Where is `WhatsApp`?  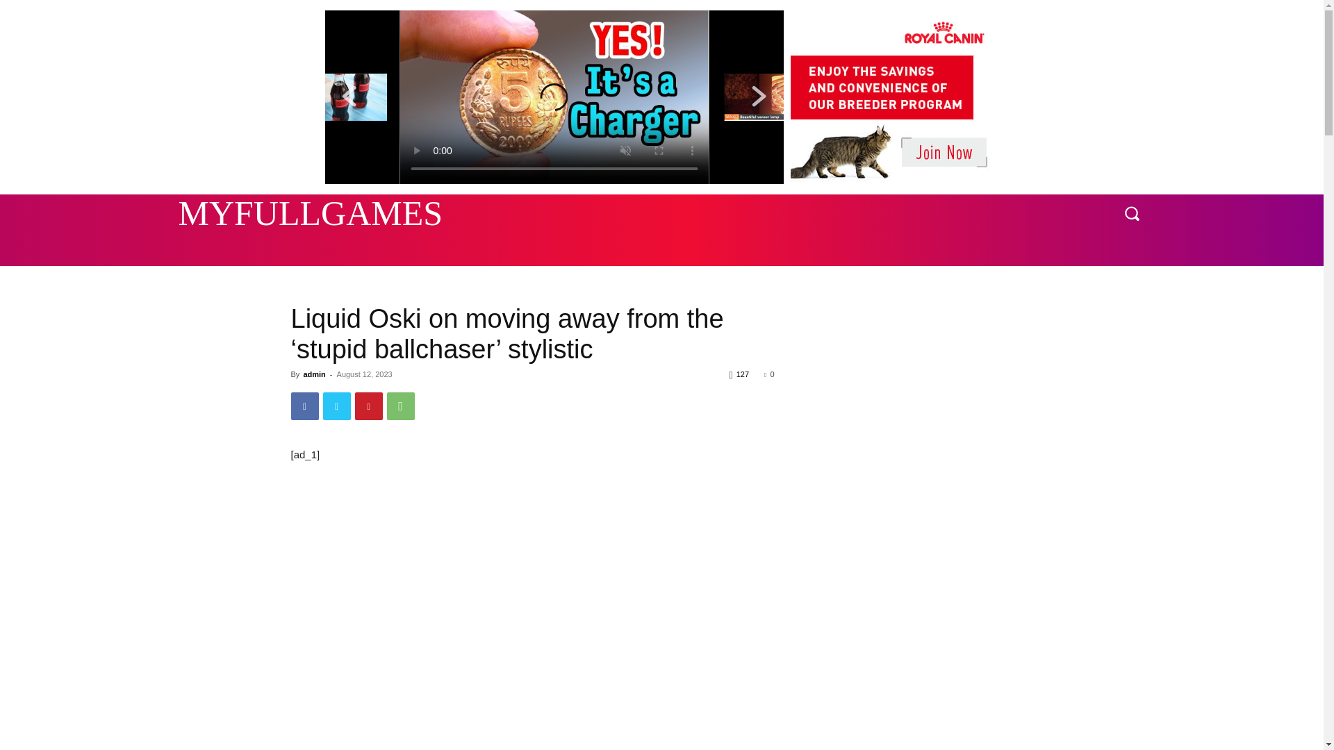
WhatsApp is located at coordinates (400, 406).